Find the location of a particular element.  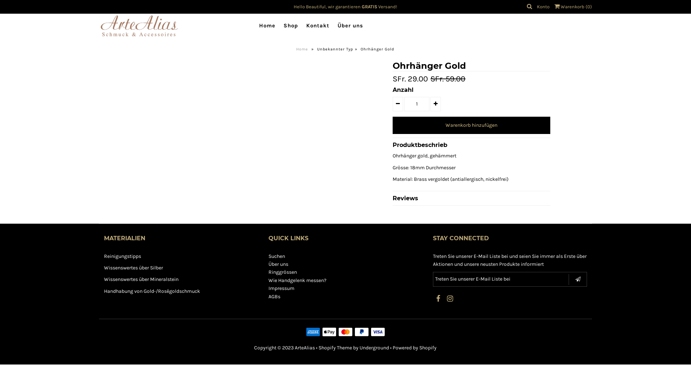

Warenkorb (0) is located at coordinates (573, 6).